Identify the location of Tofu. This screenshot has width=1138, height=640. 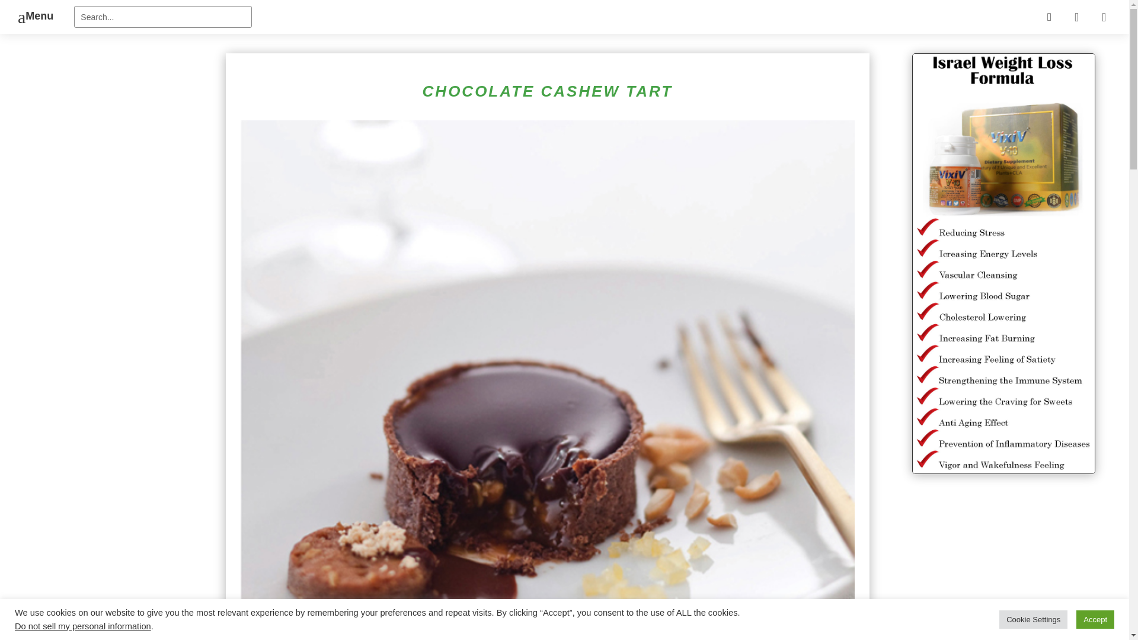
(331, 176).